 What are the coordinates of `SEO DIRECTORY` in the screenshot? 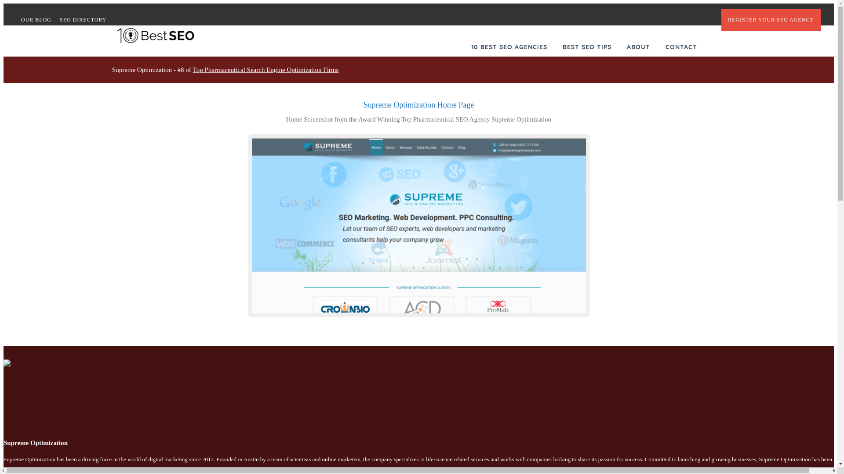 It's located at (86, 20).